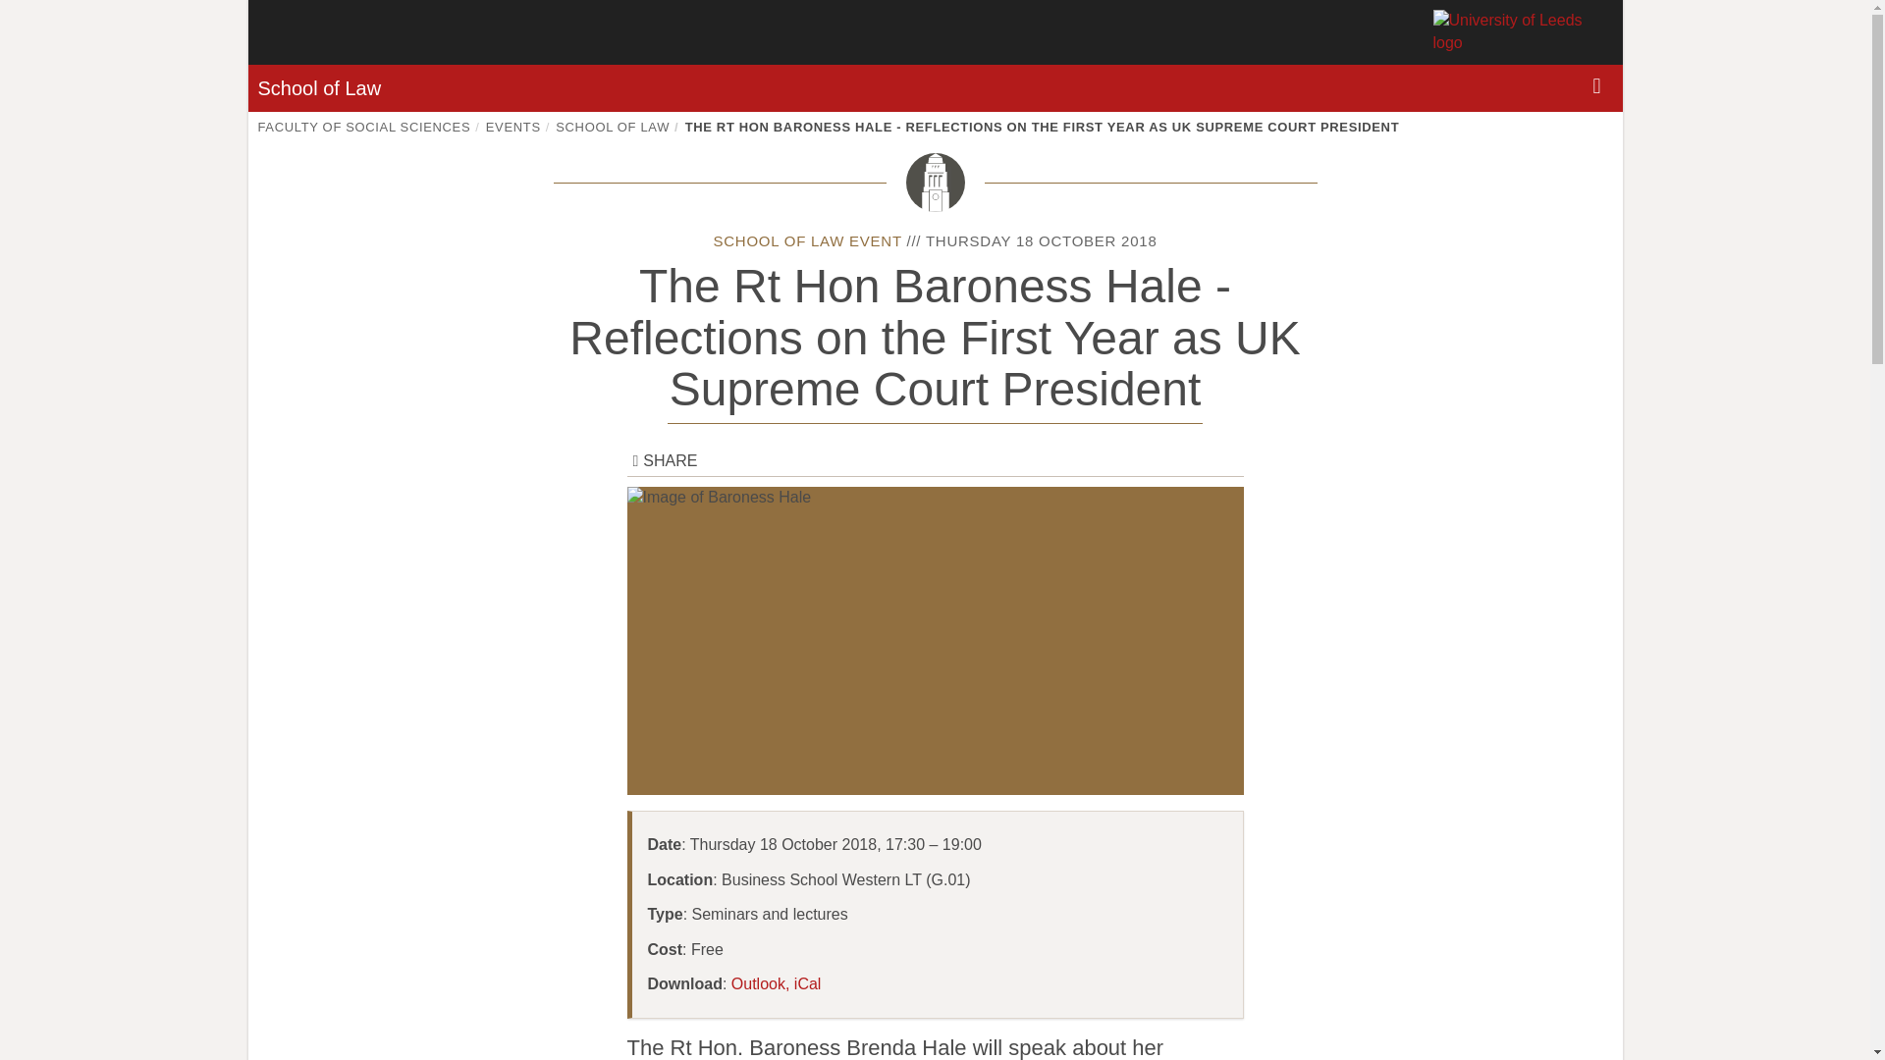 The image size is (1885, 1060). I want to click on School of Law, so click(318, 88).